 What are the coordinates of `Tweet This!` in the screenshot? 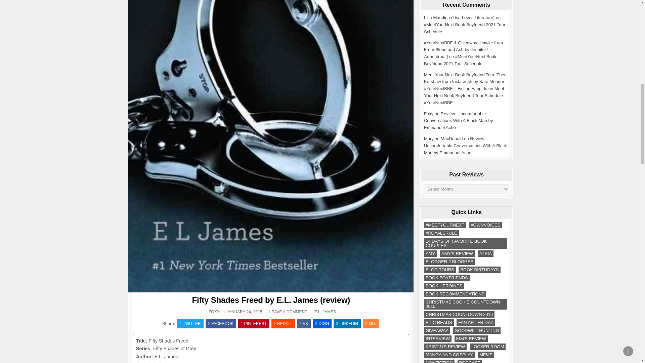 It's located at (190, 324).